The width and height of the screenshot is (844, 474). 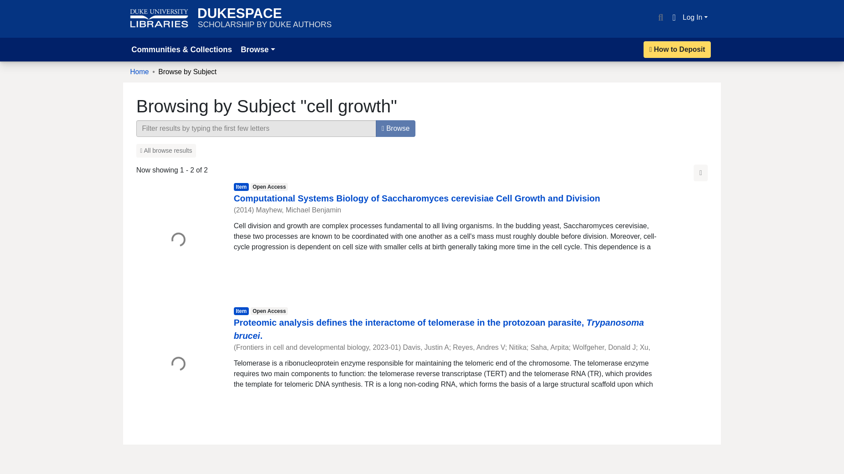 What do you see at coordinates (673, 18) in the screenshot?
I see `Language switch` at bounding box center [673, 18].